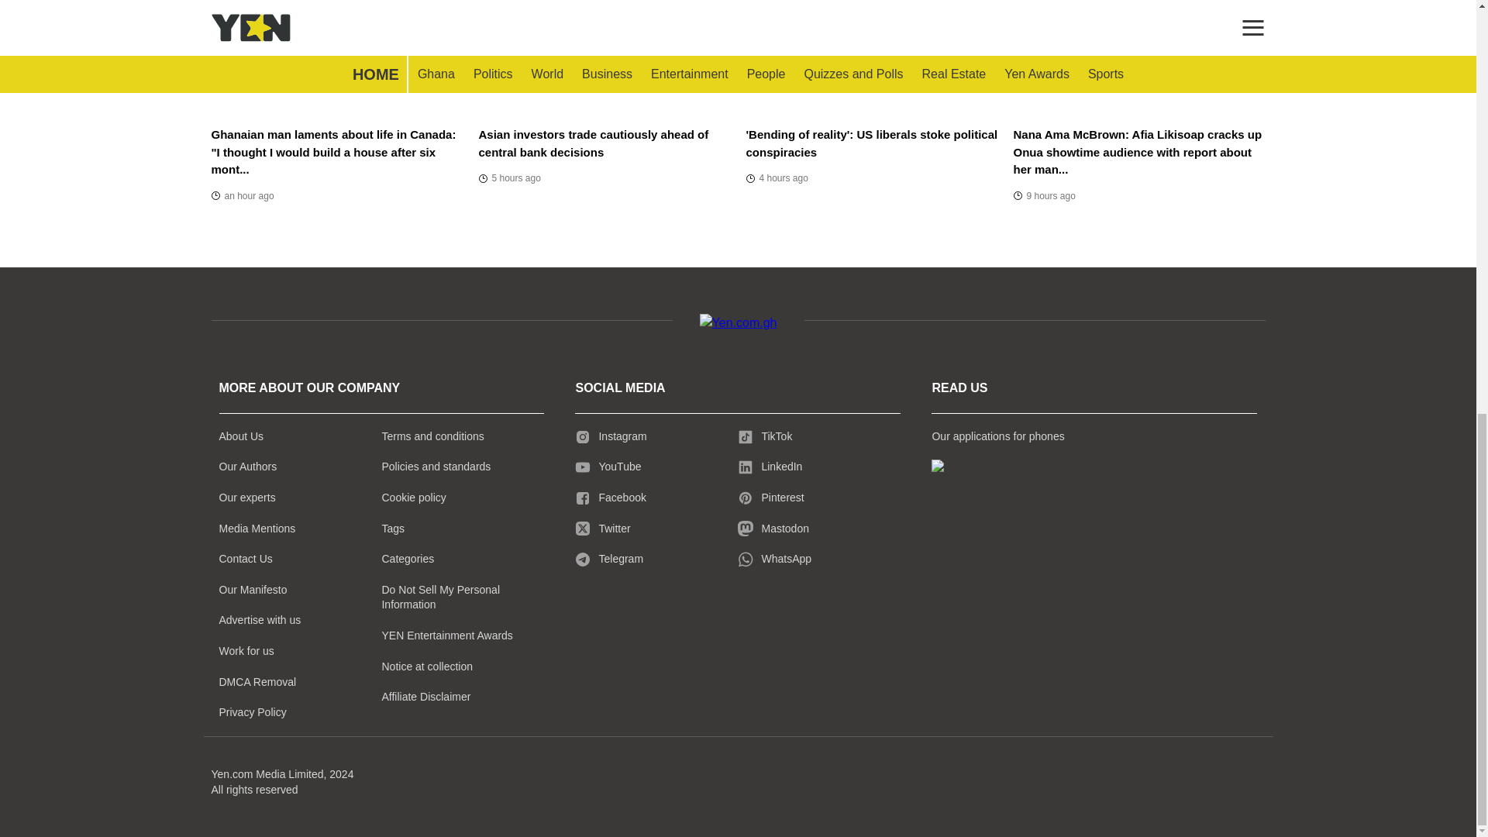  Describe the element at coordinates (1045, 195) in the screenshot. I see `2024-07-29T22:07:20Z` at that location.